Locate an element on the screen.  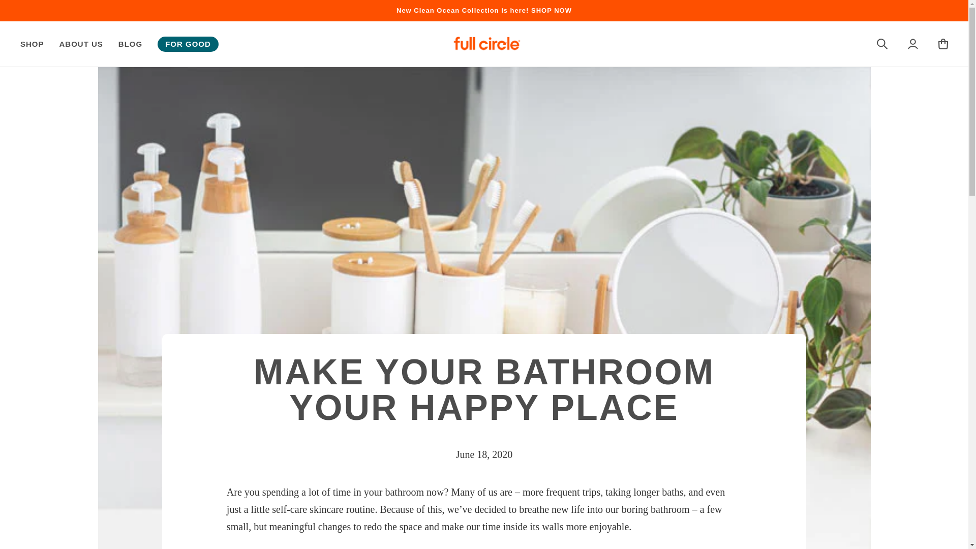
close is located at coordinates (958, 11).